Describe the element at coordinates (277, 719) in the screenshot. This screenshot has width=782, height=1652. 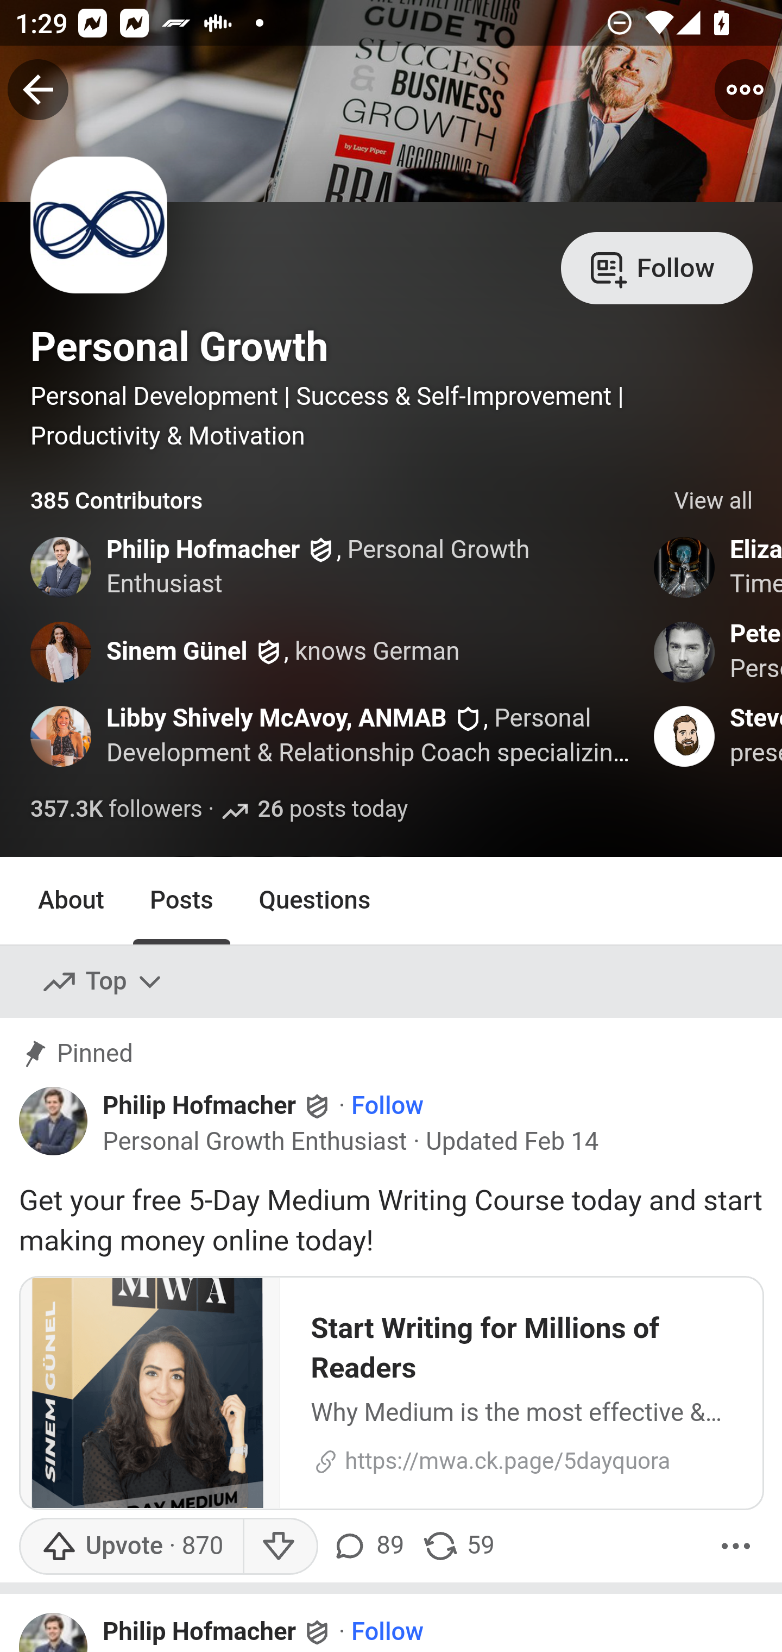
I see `Libby Shively McAvoy, ANMAB` at that location.